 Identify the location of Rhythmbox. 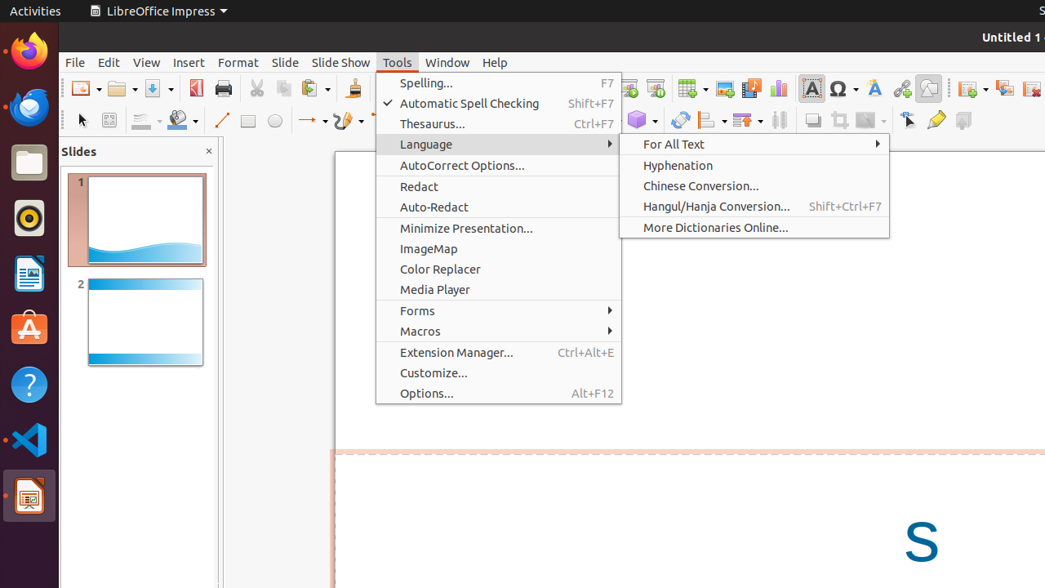
(29, 218).